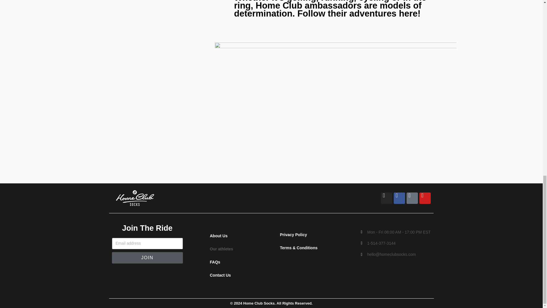  What do you see at coordinates (147, 258) in the screenshot?
I see `JOIN` at bounding box center [147, 258].